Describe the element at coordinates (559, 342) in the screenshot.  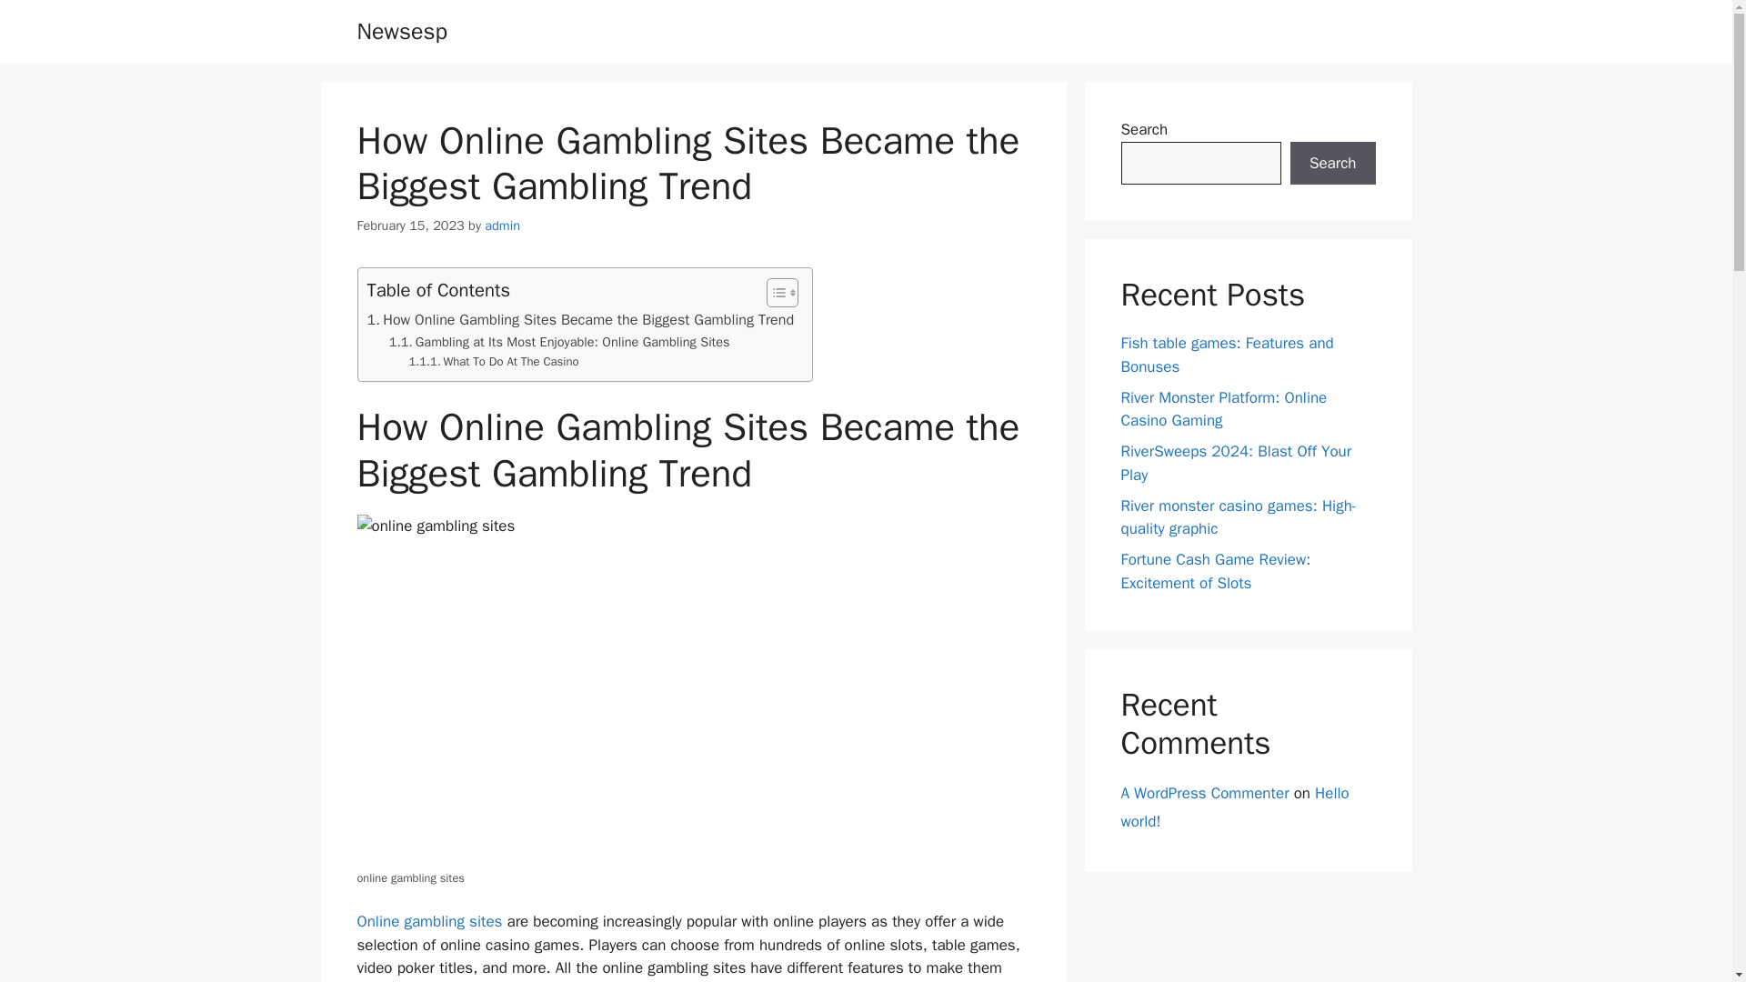
I see `Gambling at Its Most Enjoyable: Online Gambling Sites` at that location.